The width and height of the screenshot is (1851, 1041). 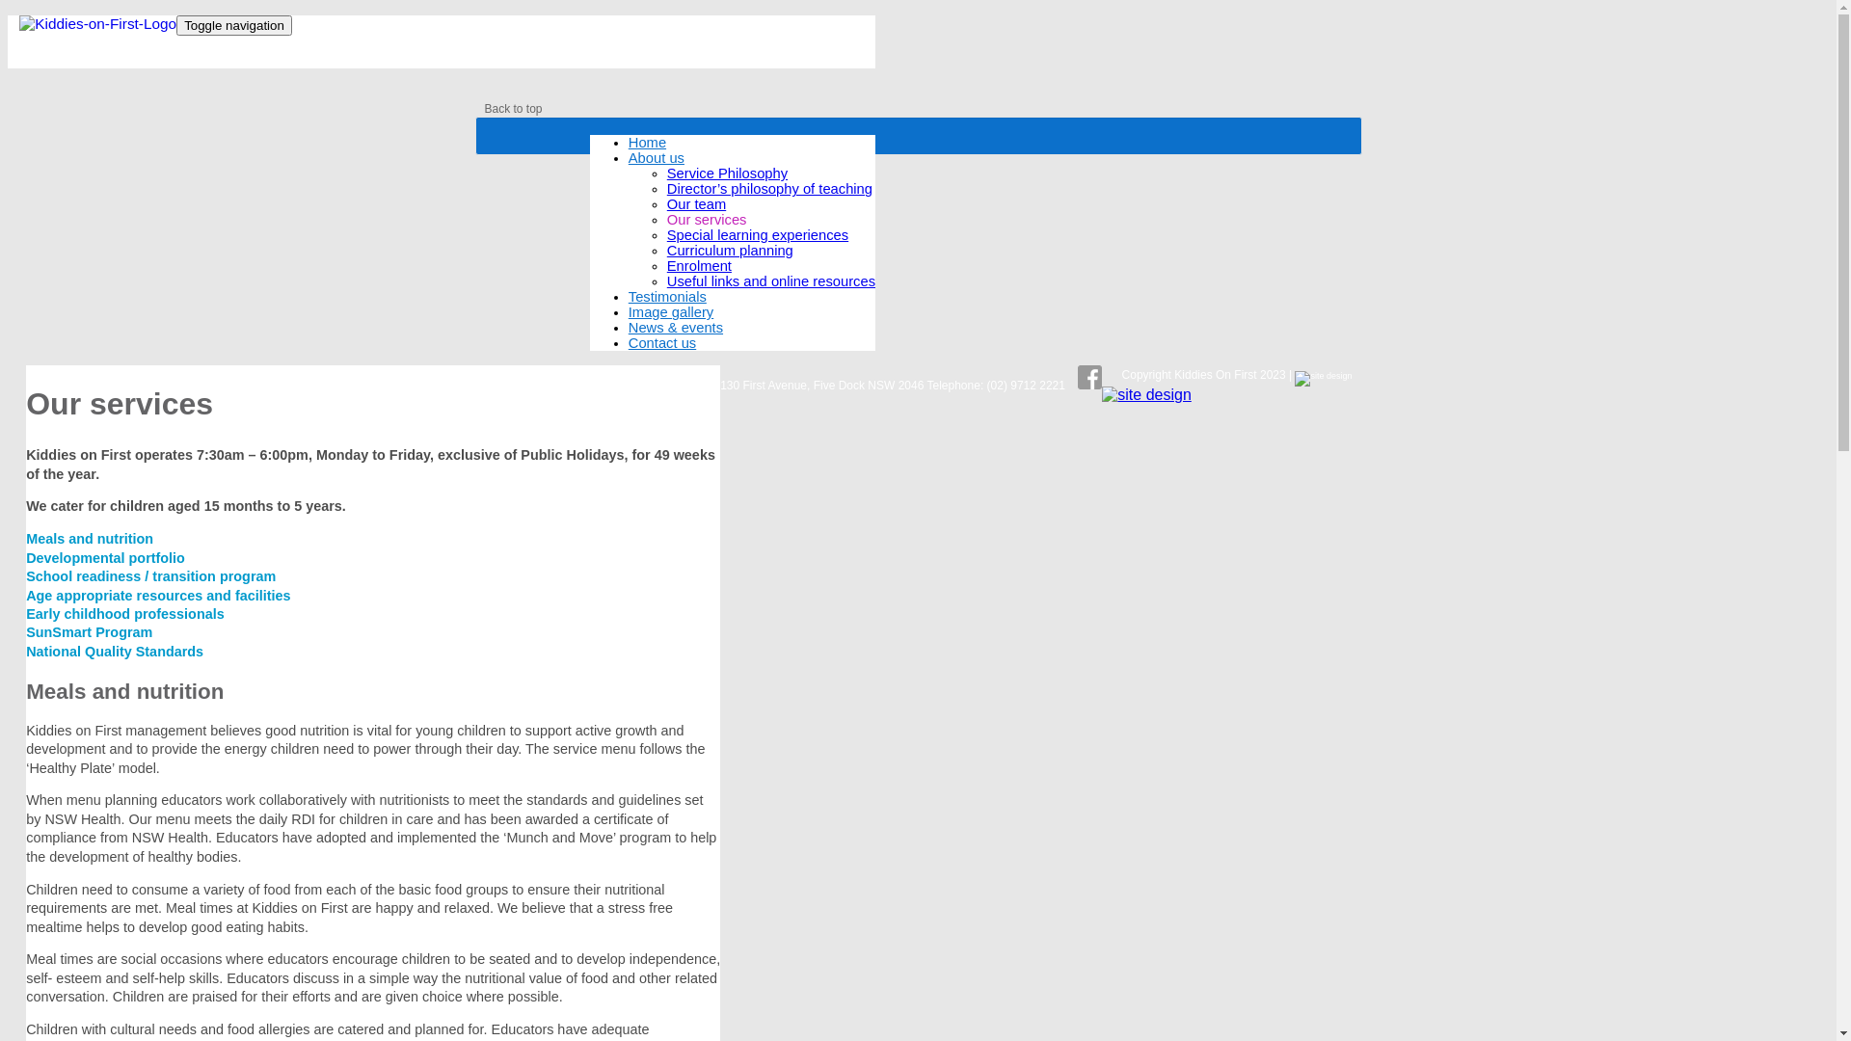 I want to click on Our services, so click(x=708, y=220).